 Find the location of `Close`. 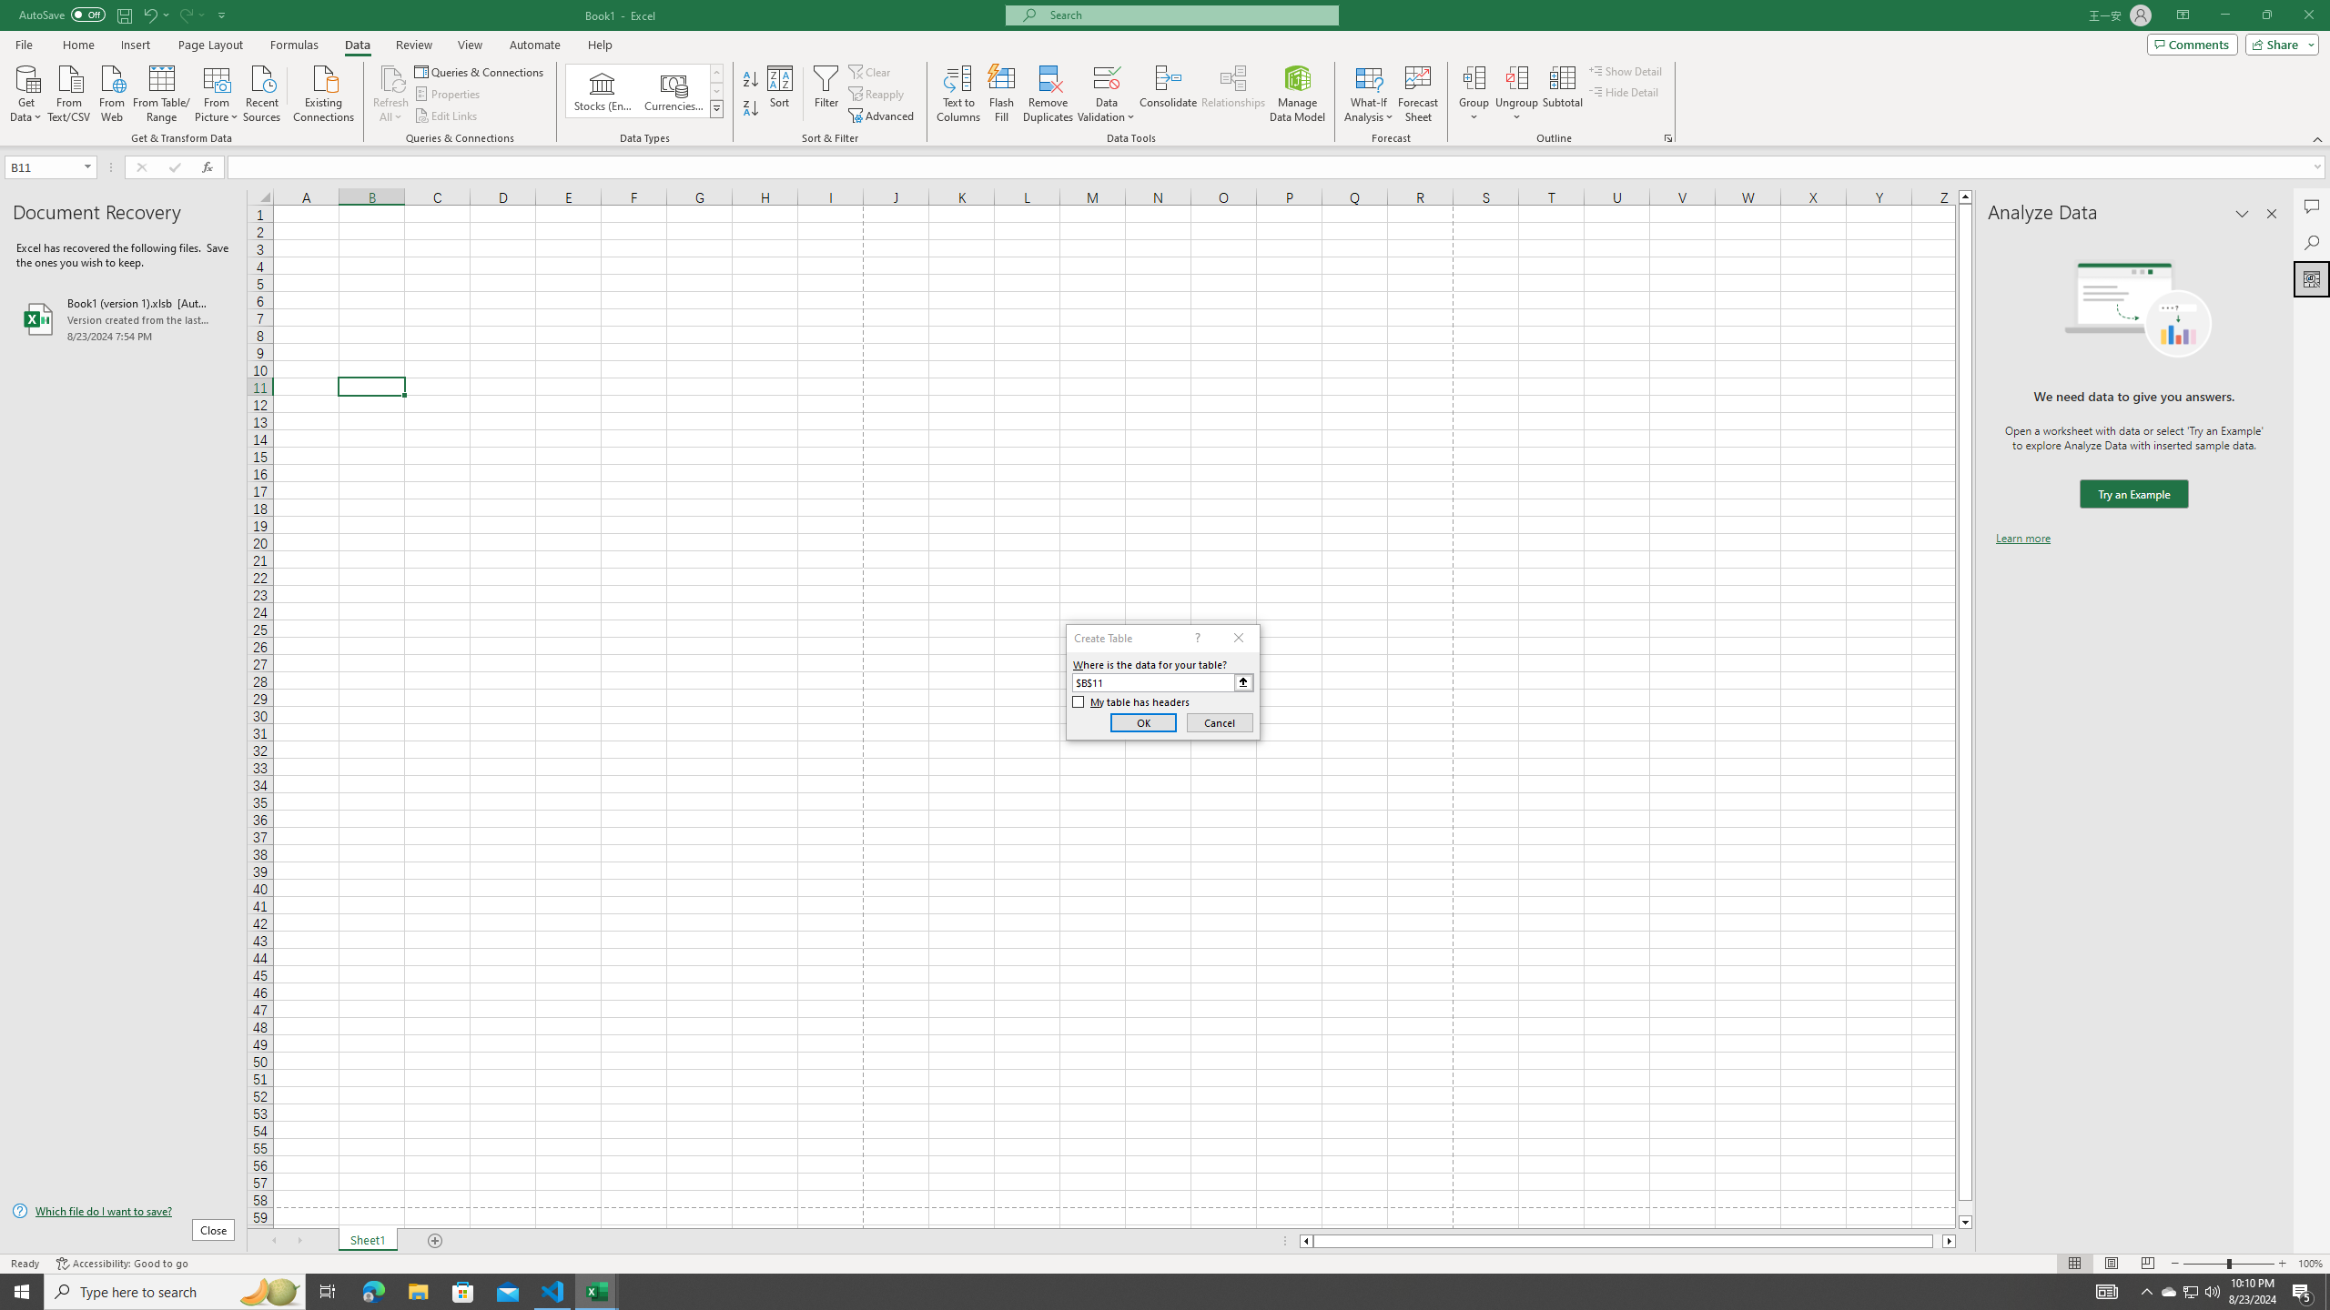

Close is located at coordinates (2308, 15).